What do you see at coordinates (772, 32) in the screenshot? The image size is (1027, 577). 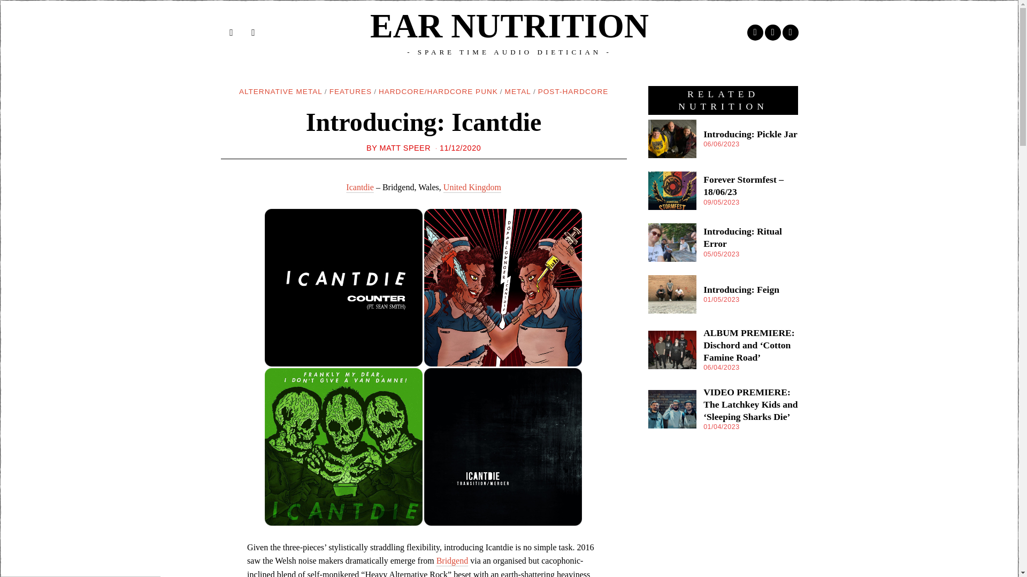 I see `Instagram` at bounding box center [772, 32].